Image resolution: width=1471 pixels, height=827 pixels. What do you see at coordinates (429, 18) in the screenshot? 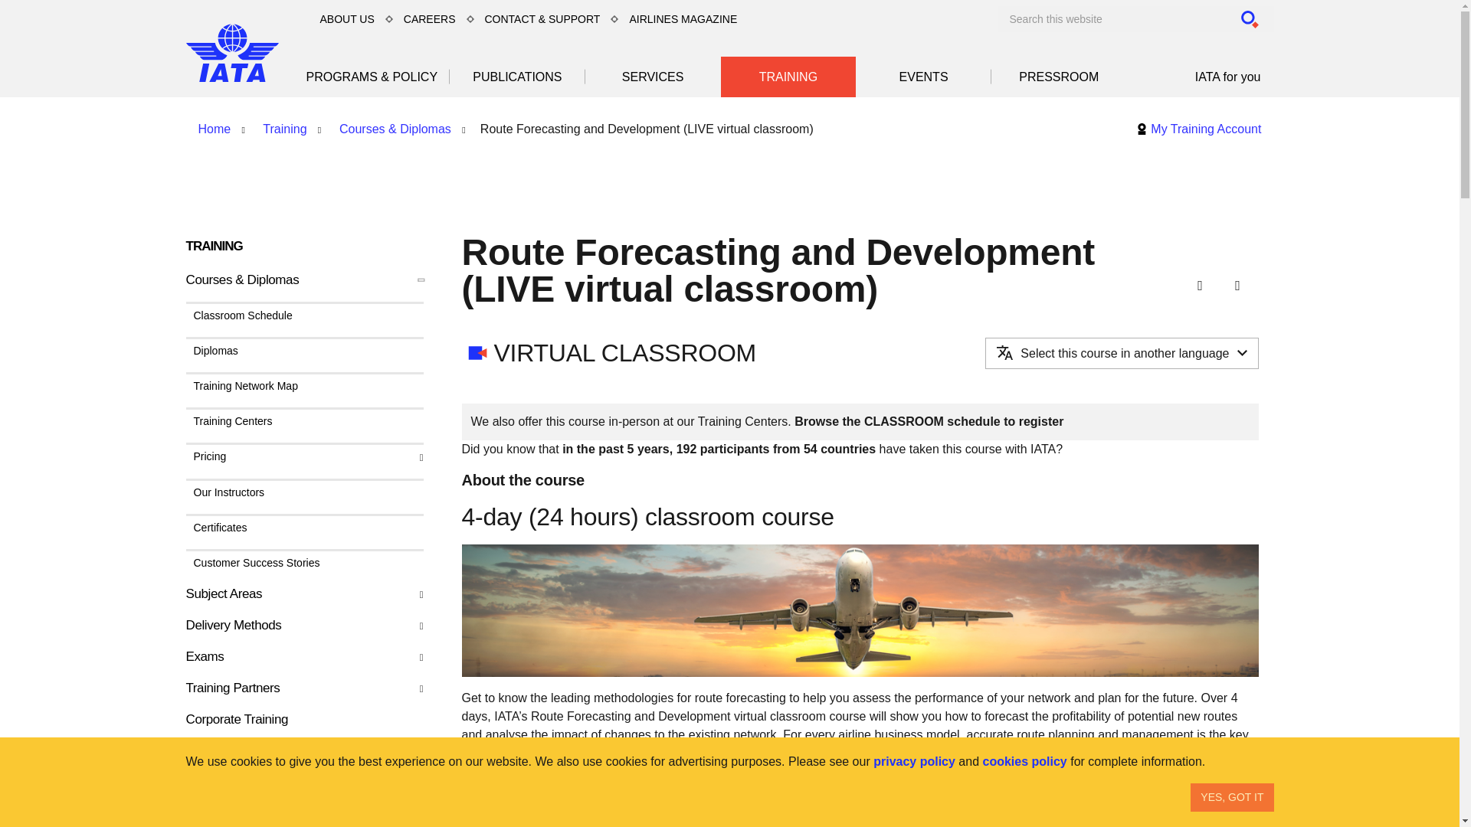
I see `CAREERS` at bounding box center [429, 18].